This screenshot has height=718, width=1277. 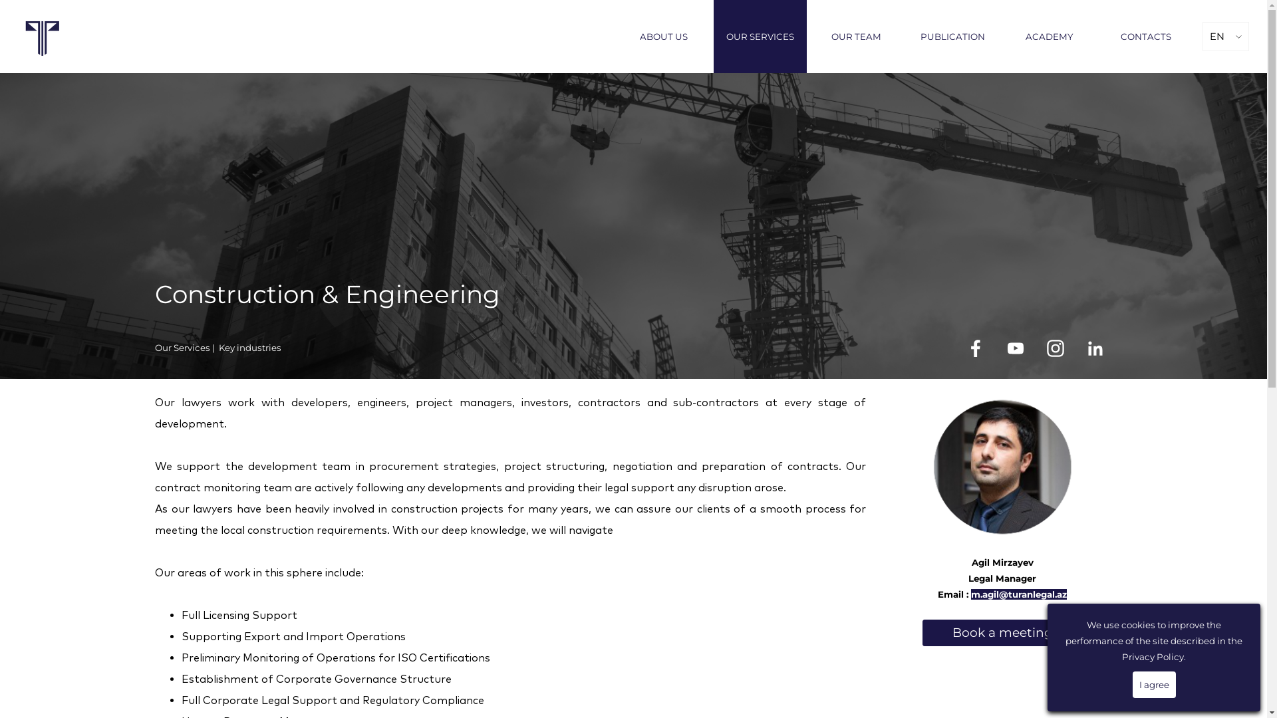 I want to click on OUR SERVICES, so click(x=760, y=37).